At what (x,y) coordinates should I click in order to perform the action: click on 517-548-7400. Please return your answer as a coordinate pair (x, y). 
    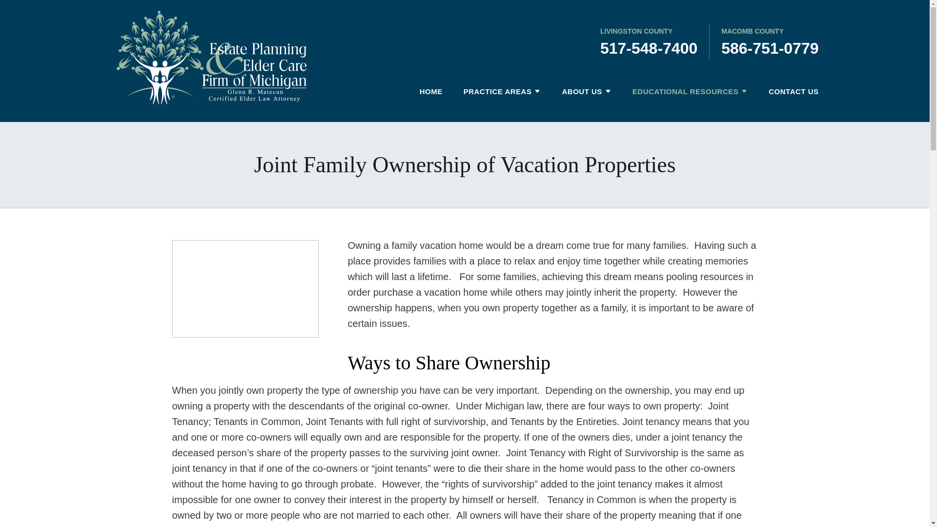
    Looking at the image, I should click on (649, 48).